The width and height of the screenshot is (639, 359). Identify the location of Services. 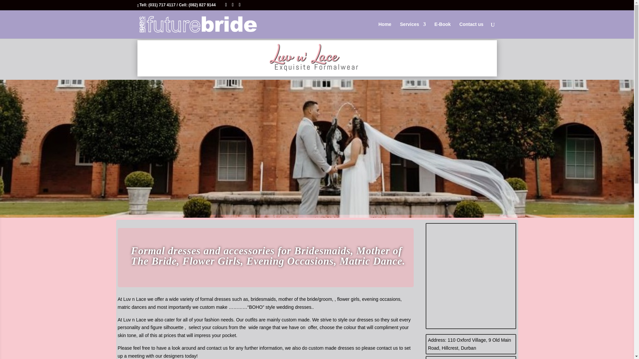
(413, 30).